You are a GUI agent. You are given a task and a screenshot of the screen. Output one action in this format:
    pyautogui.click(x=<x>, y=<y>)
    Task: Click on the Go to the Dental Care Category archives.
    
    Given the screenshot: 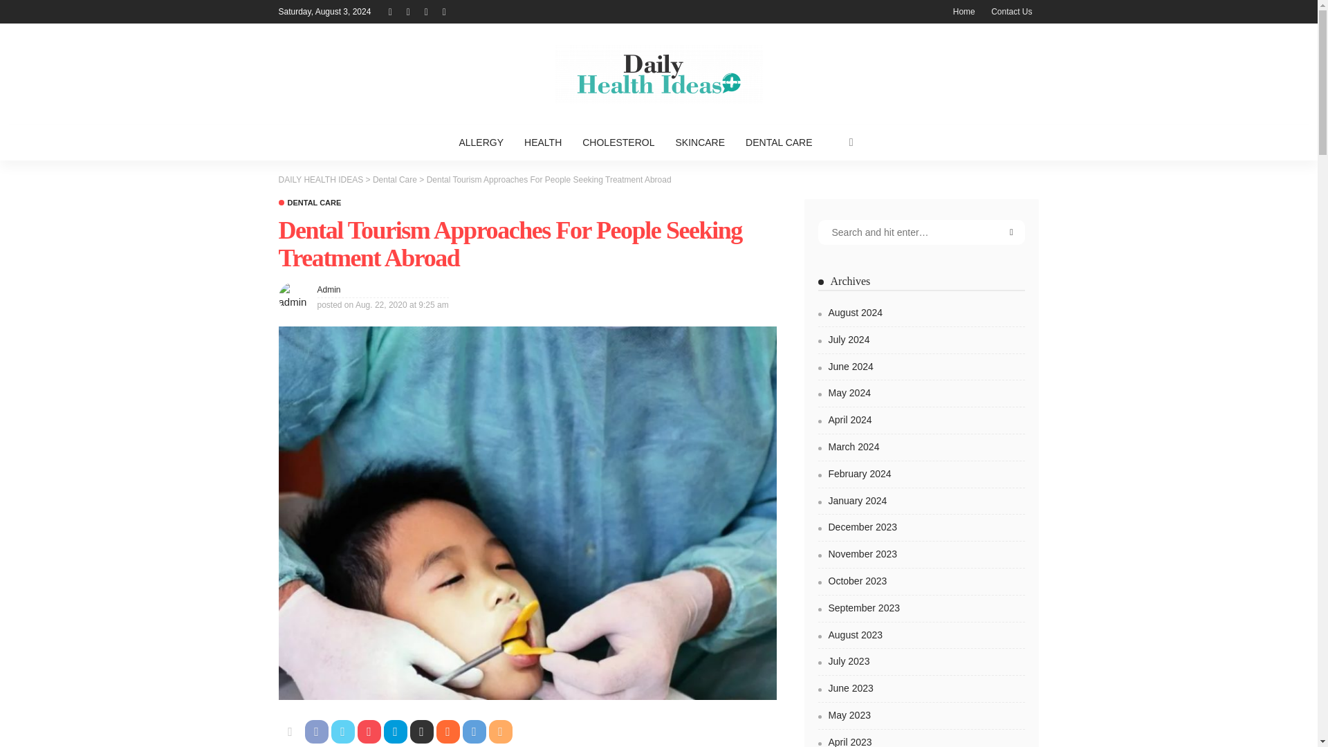 What is the action you would take?
    pyautogui.click(x=394, y=179)
    